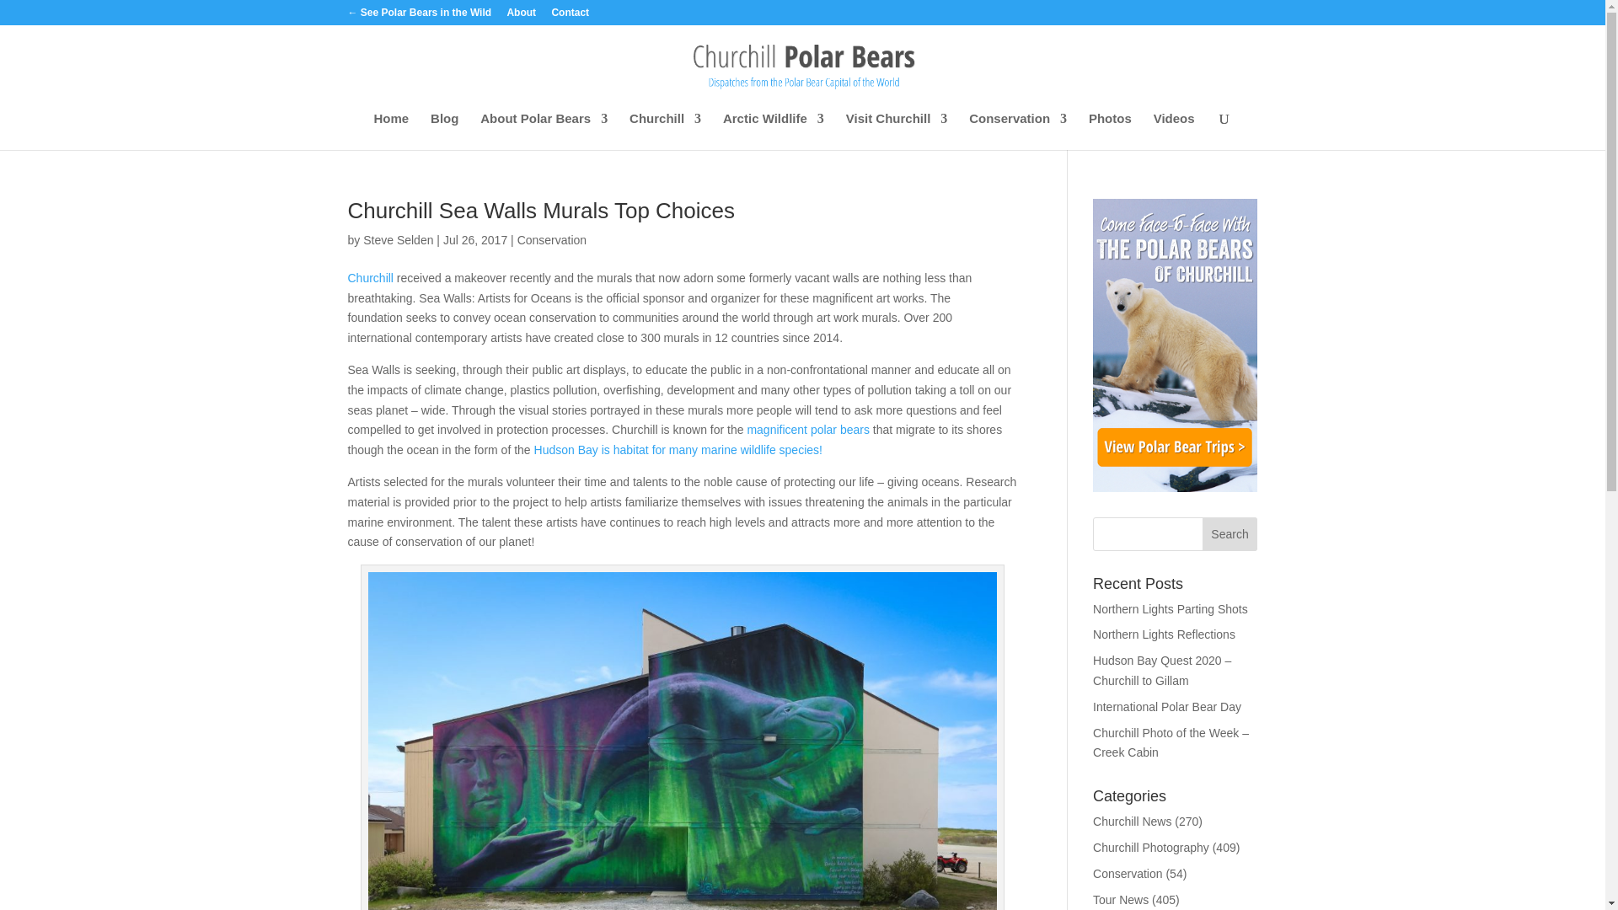 Image resolution: width=1618 pixels, height=910 pixels. I want to click on Posts by Steve Selden, so click(398, 239).